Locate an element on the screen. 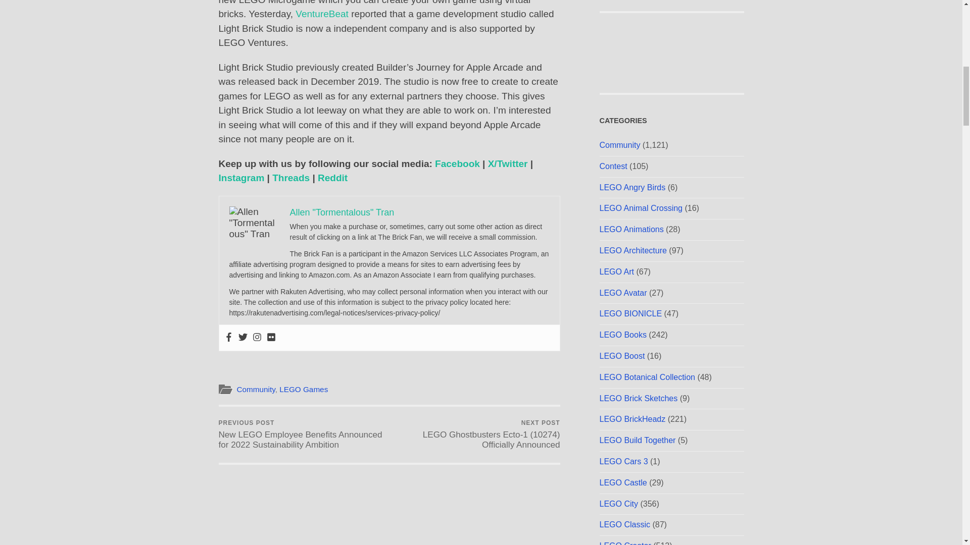  Facebook is located at coordinates (457, 163).